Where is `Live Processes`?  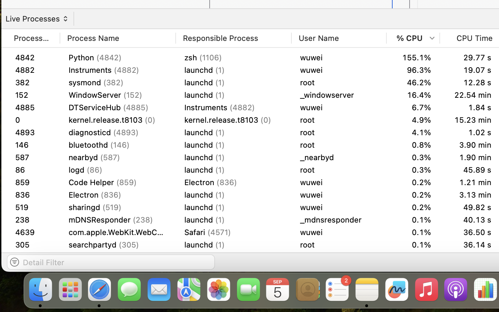 Live Processes is located at coordinates (36, 19).